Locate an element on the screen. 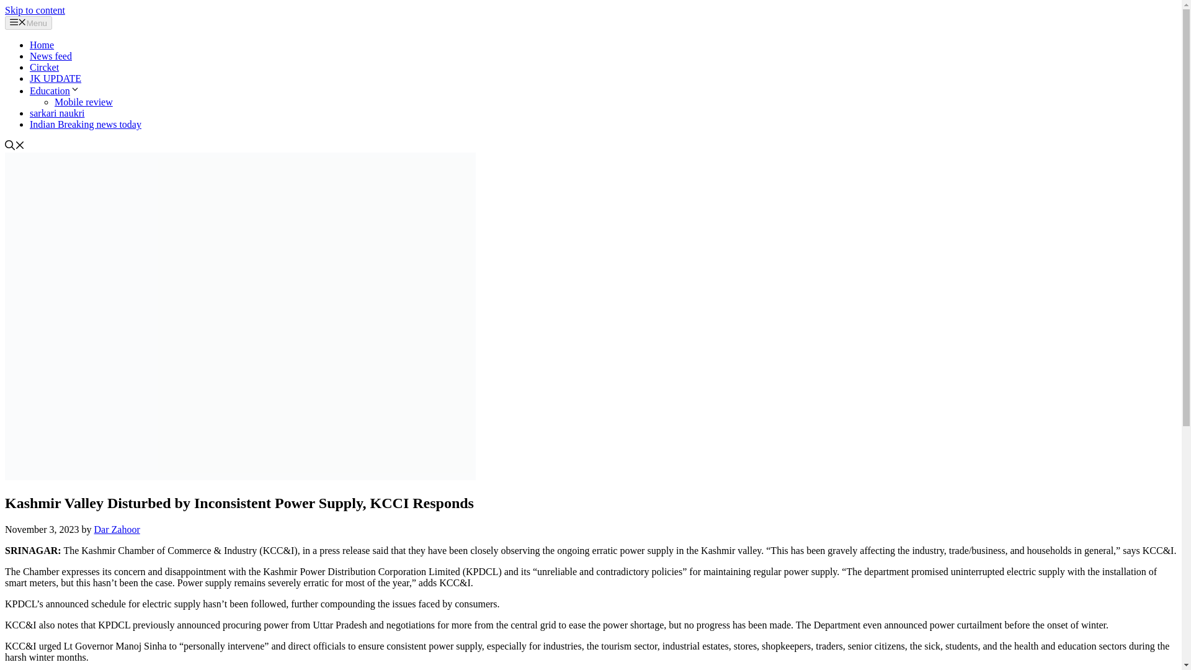 Image resolution: width=1191 pixels, height=670 pixels. Circket is located at coordinates (44, 67).